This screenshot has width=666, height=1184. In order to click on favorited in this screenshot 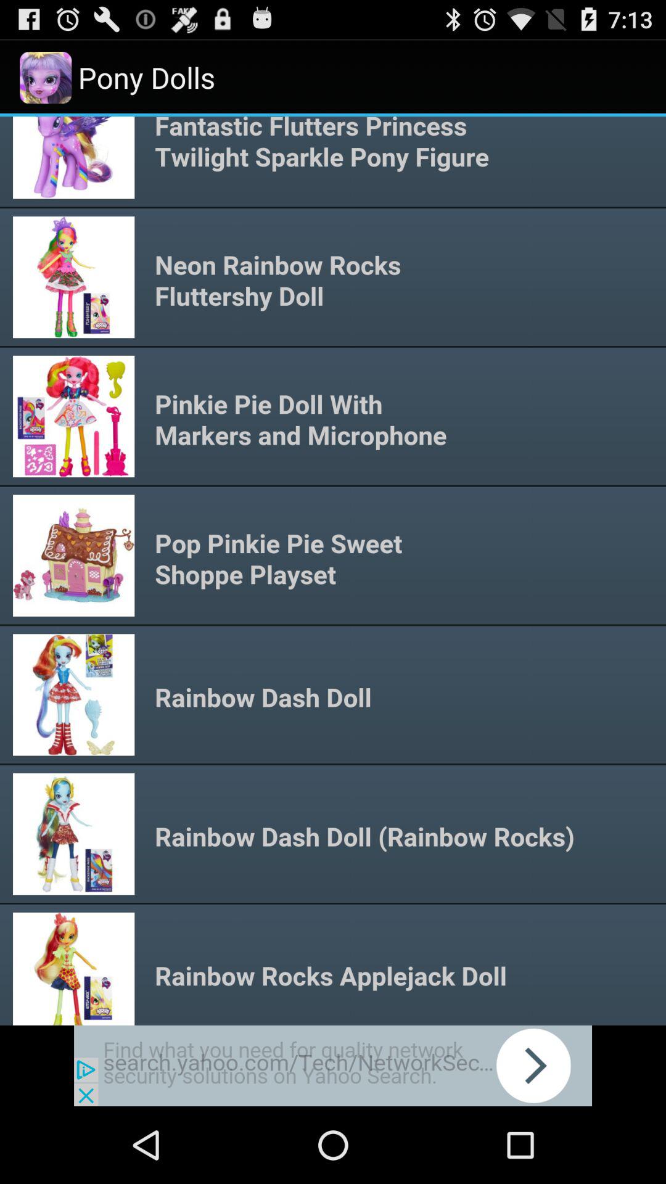, I will do `click(333, 1066)`.